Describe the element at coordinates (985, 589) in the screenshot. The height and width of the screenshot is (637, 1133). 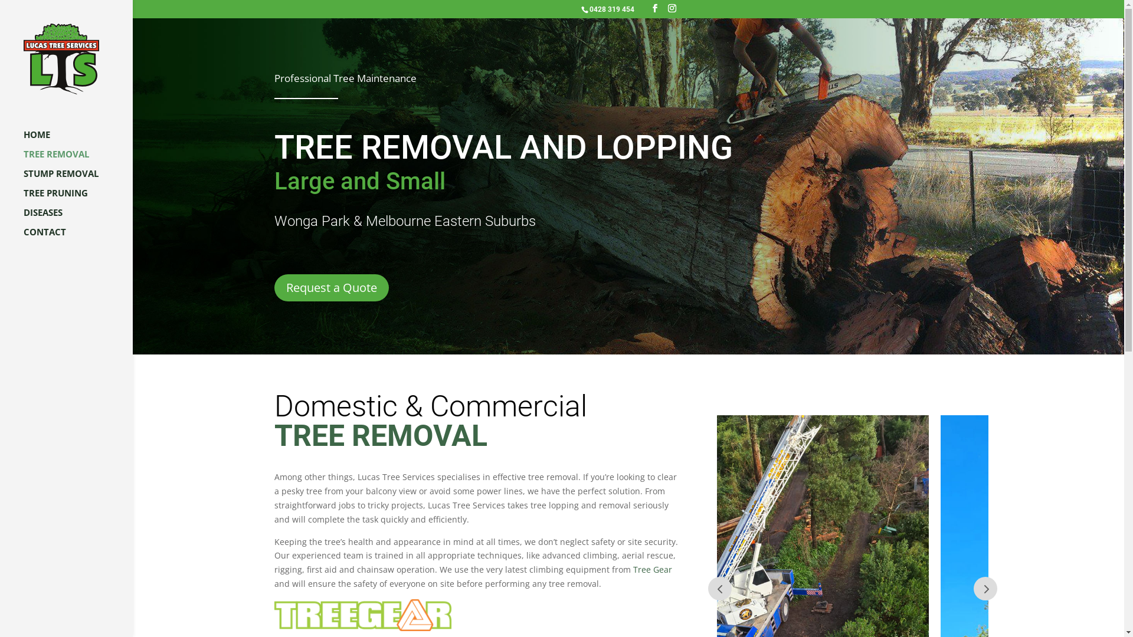
I see `Prev` at that location.